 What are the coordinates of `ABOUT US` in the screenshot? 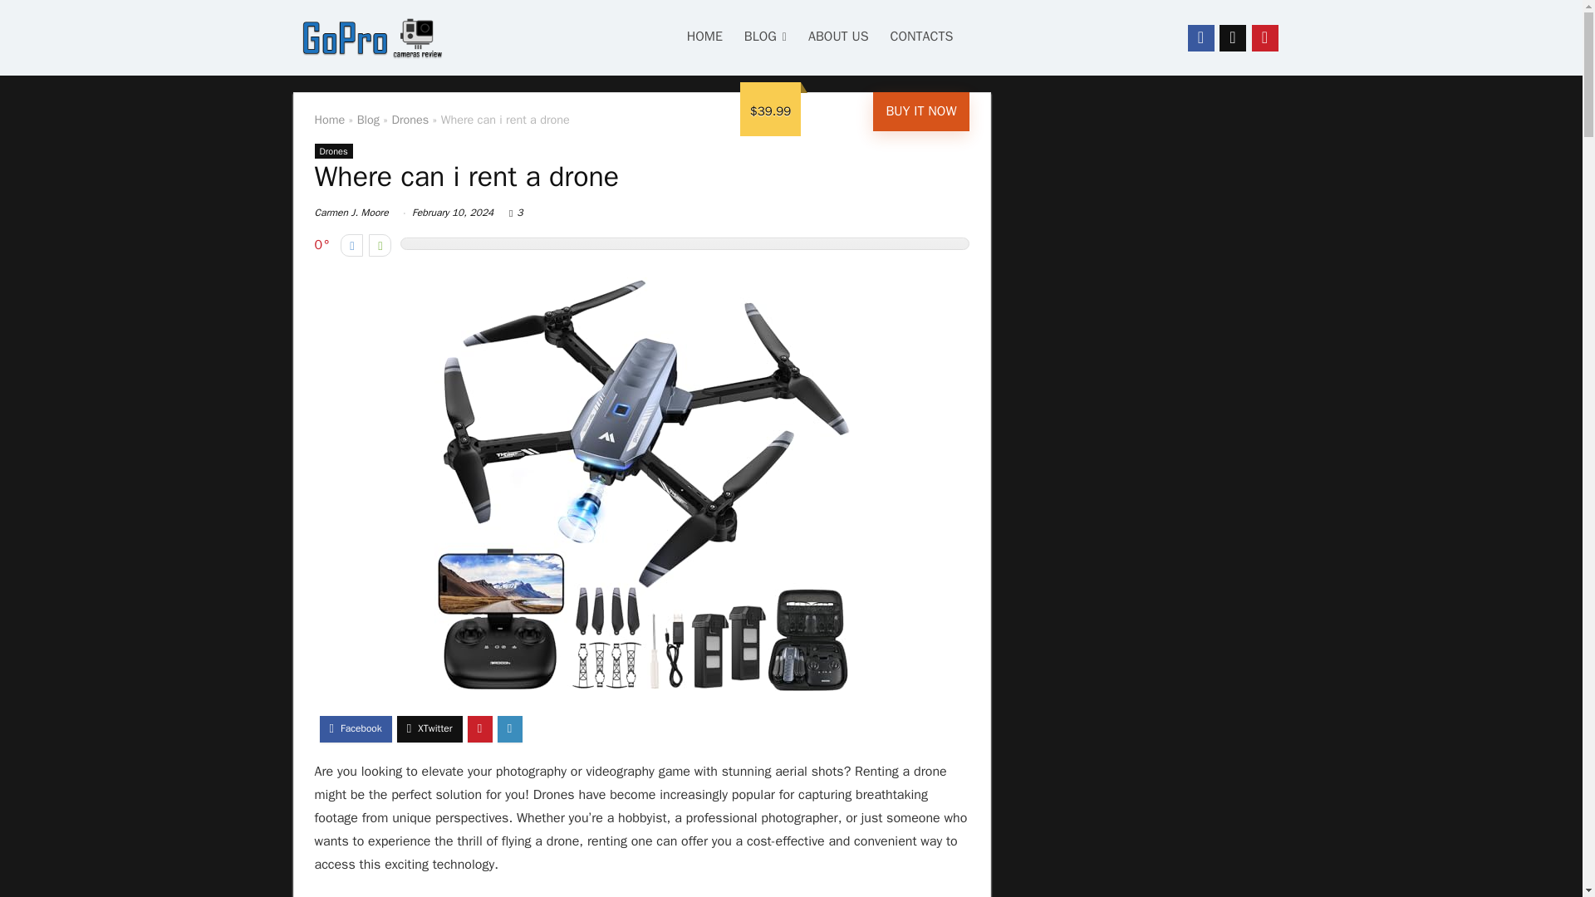 It's located at (839, 38).